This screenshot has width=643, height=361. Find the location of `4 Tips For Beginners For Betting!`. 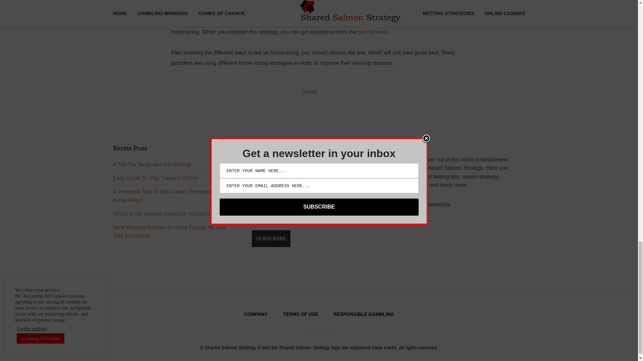

4 Tips For Beginners For Betting! is located at coordinates (152, 164).